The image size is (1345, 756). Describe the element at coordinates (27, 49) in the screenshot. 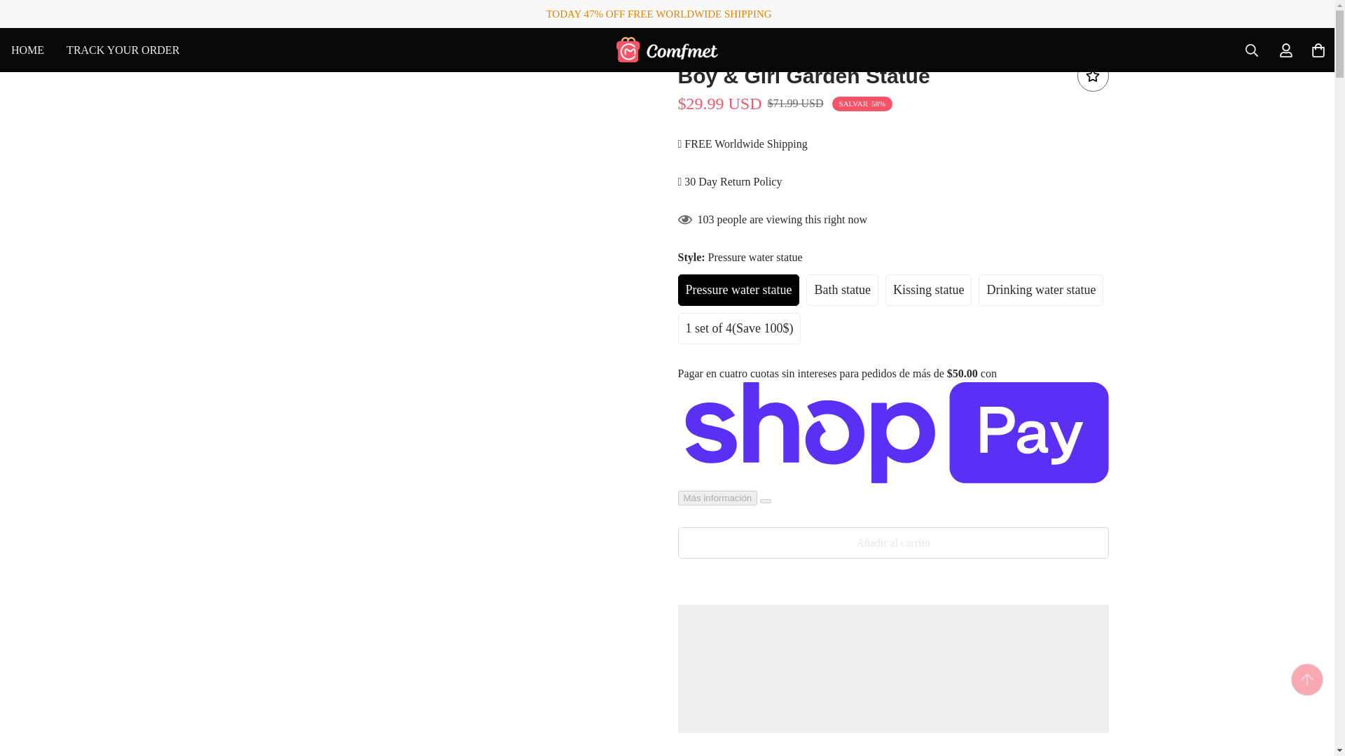

I see `HOME` at that location.